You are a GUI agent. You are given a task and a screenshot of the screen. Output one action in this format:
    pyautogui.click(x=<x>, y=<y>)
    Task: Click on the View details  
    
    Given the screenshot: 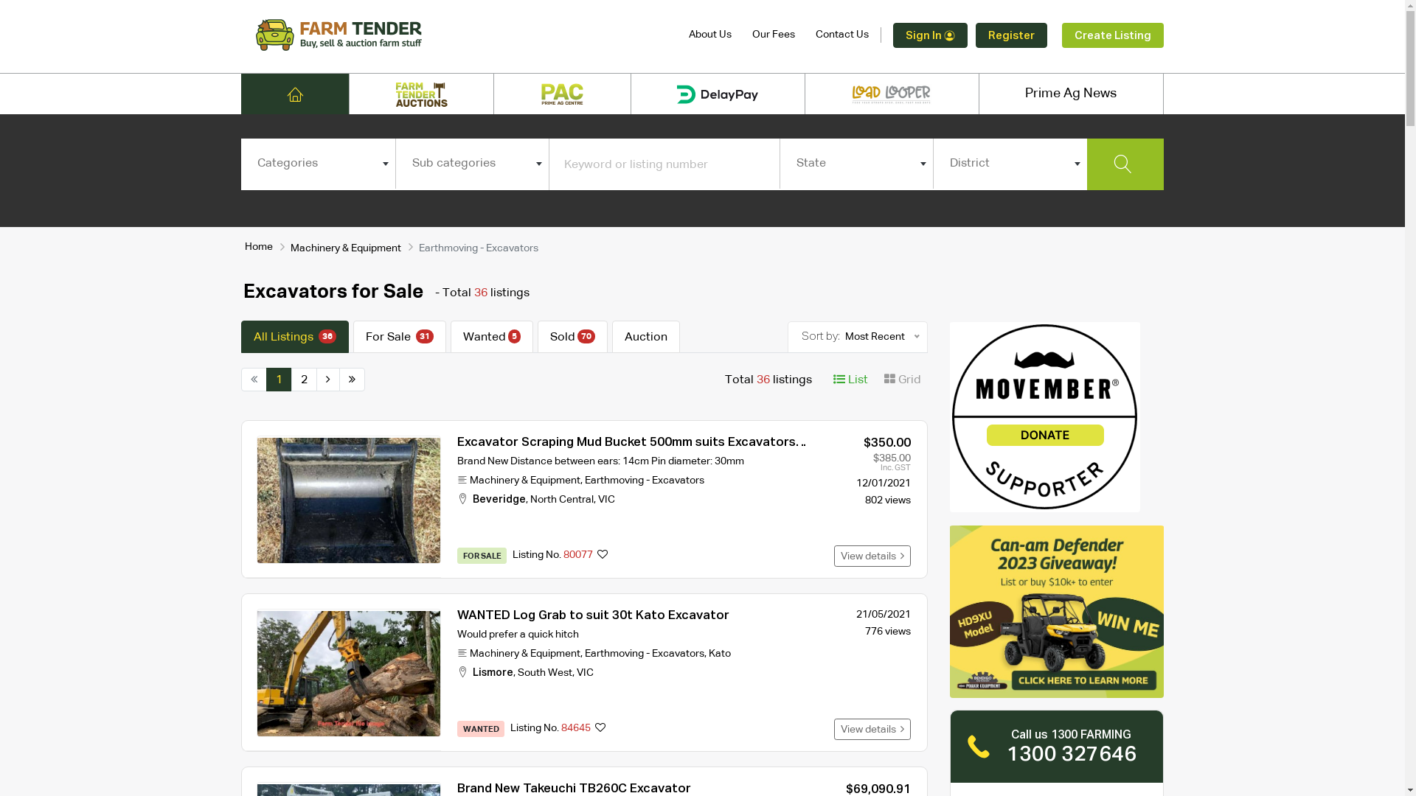 What is the action you would take?
    pyautogui.click(x=872, y=730)
    